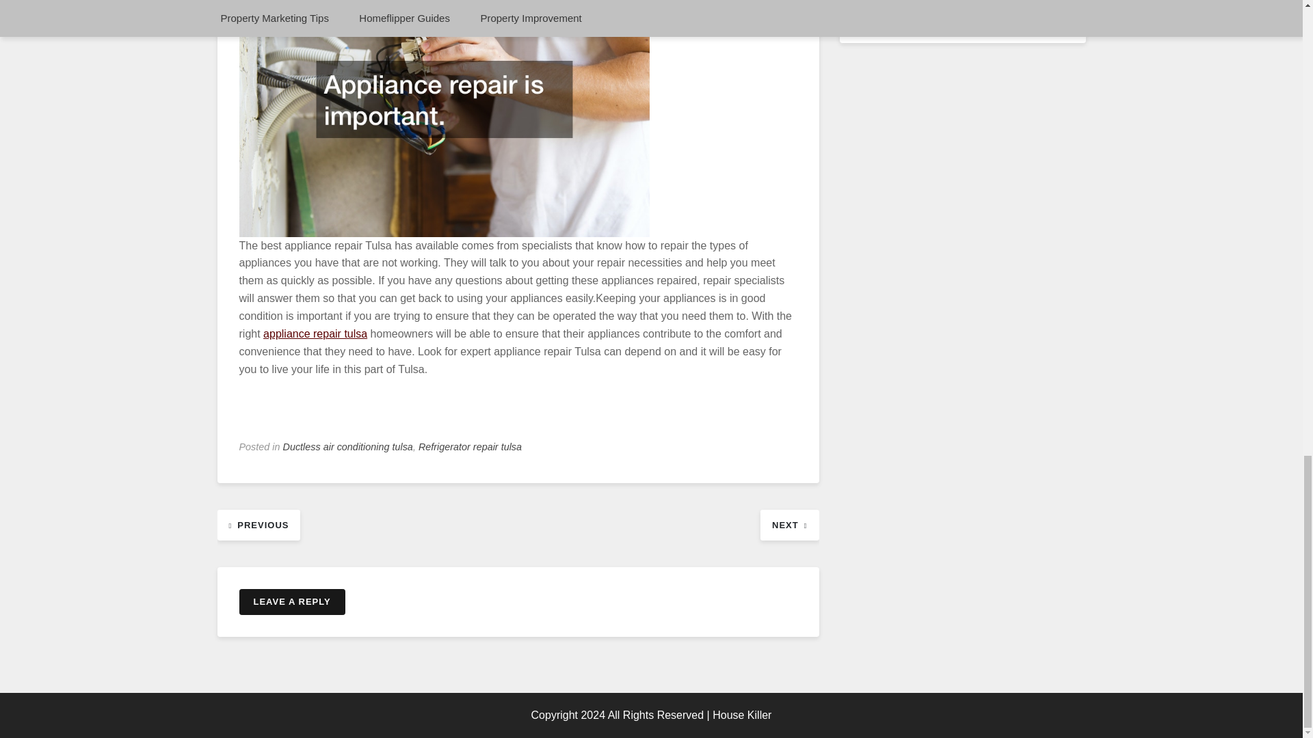  What do you see at coordinates (258, 525) in the screenshot?
I see `PREVIOUS` at bounding box center [258, 525].